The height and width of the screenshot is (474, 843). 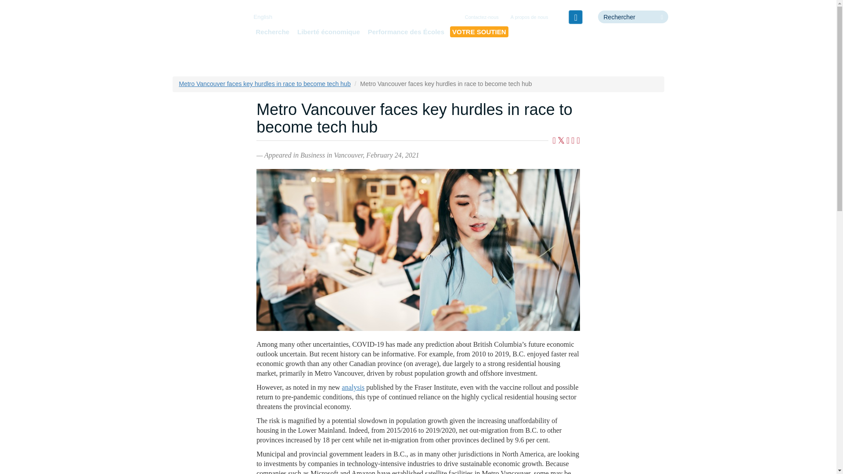 What do you see at coordinates (482, 18) in the screenshot?
I see `Contactez-nous` at bounding box center [482, 18].